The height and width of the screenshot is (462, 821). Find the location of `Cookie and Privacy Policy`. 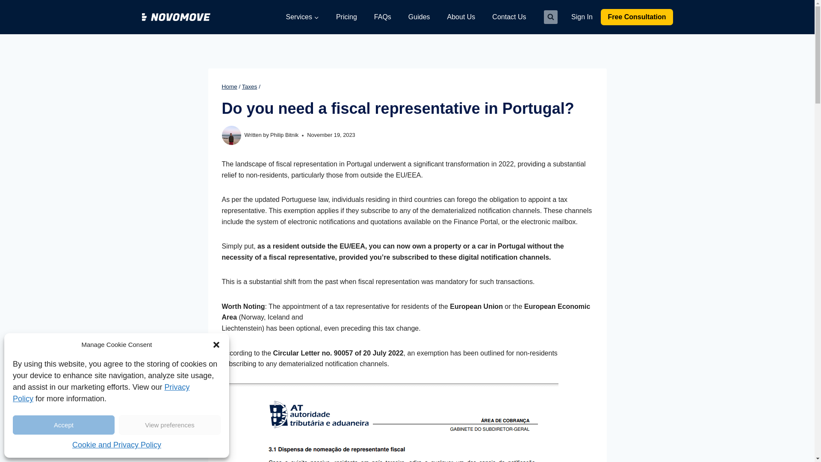

Cookie and Privacy Policy is located at coordinates (116, 445).